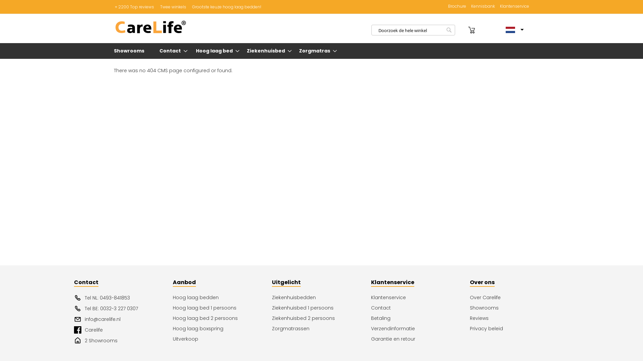 The width and height of the screenshot is (643, 361). I want to click on Brochure, so click(457, 7).